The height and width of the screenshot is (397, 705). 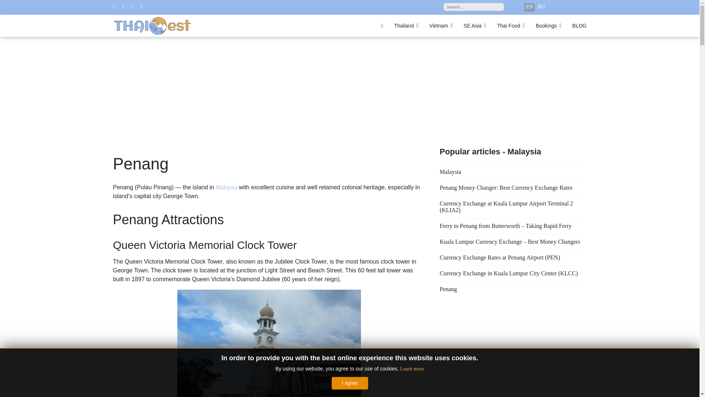 I want to click on Thailand, so click(x=406, y=26).